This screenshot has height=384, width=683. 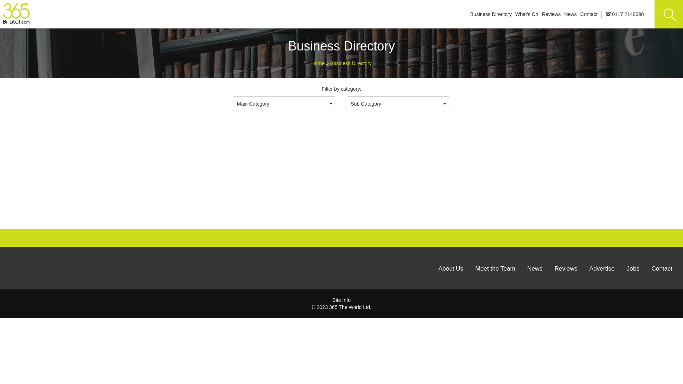 I want to click on Main Category, so click(x=285, y=104).